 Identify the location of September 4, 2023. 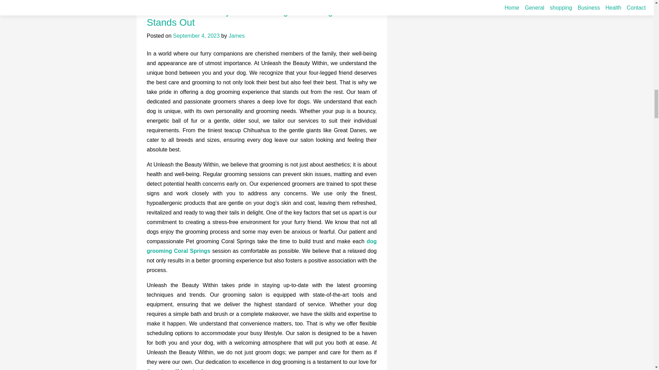
(196, 36).